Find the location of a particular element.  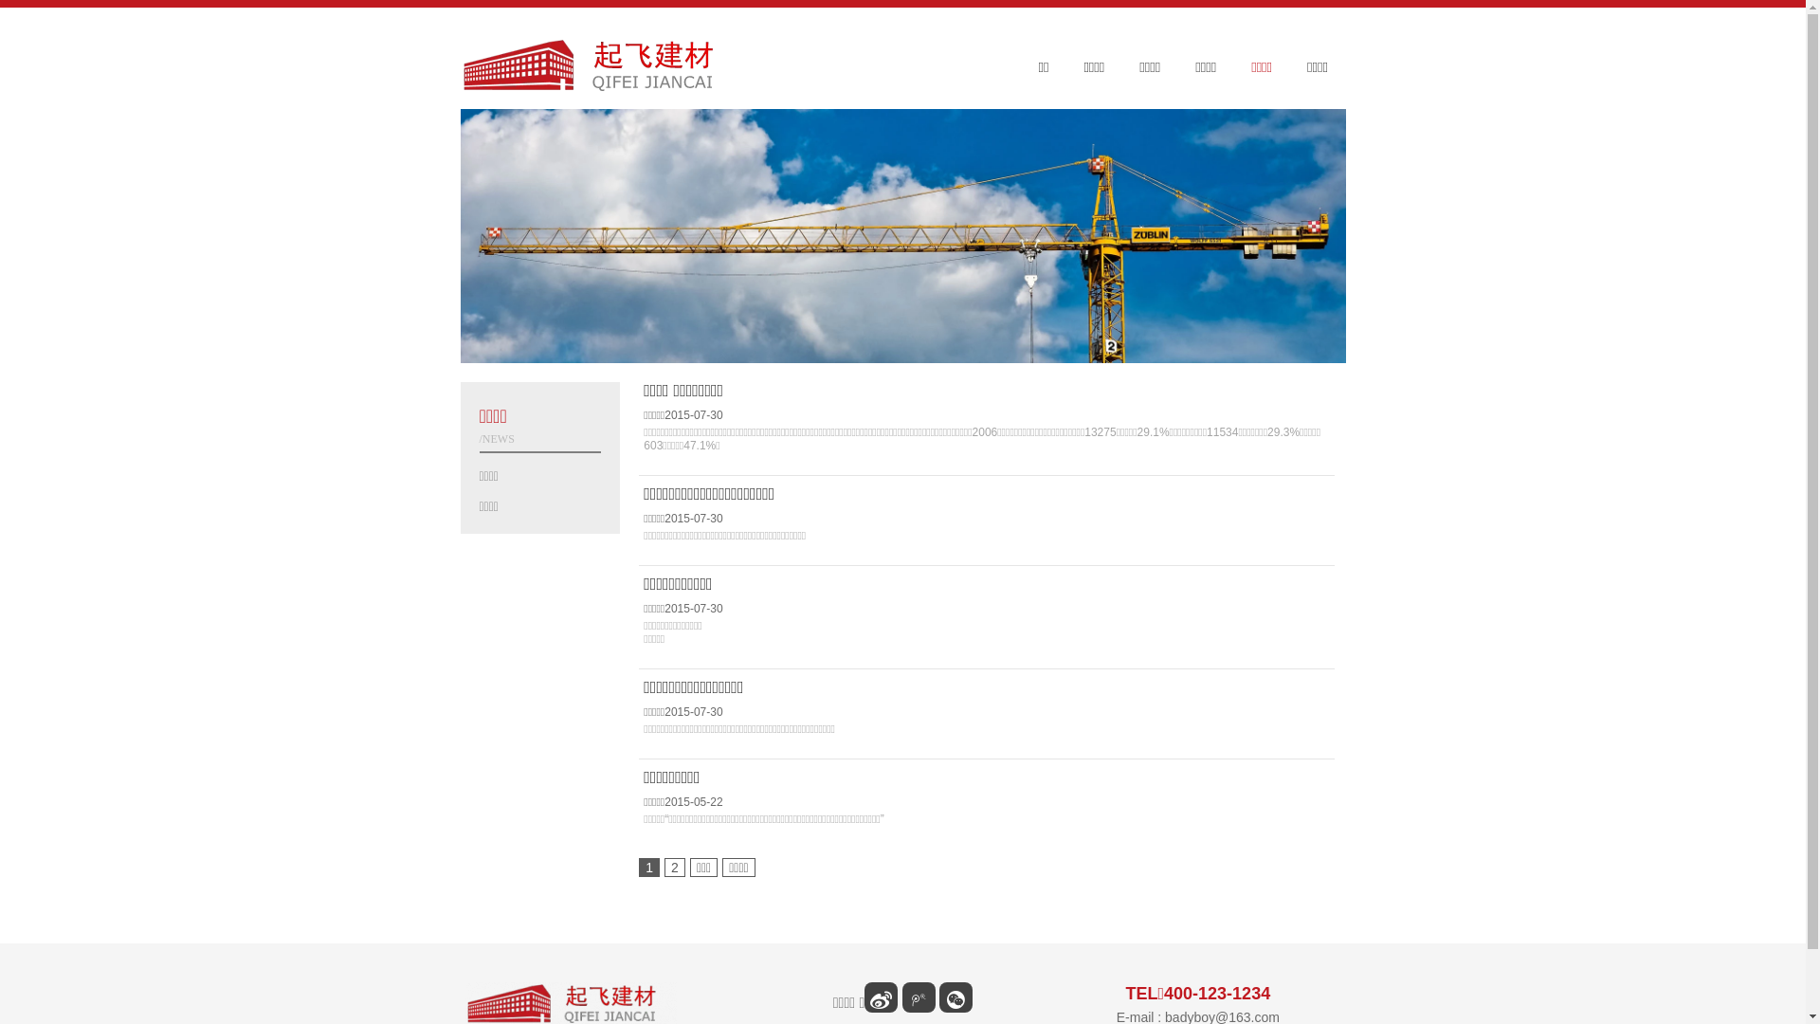

2 is located at coordinates (675, 867).